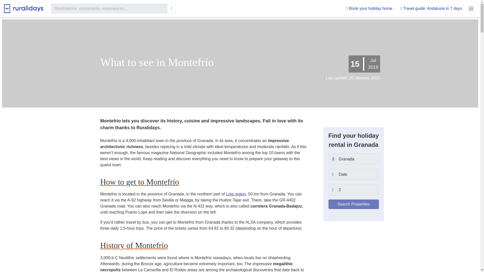  What do you see at coordinates (236, 194) in the screenshot?
I see `Loja region` at bounding box center [236, 194].